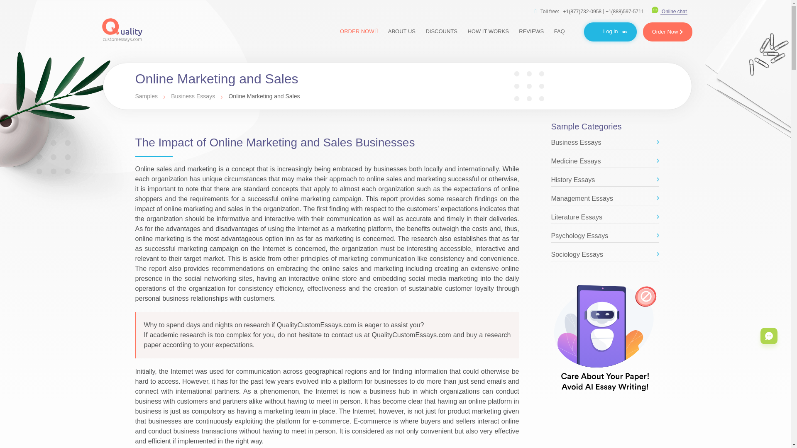 The image size is (797, 448). What do you see at coordinates (487, 31) in the screenshot?
I see `HOW IT WORKS` at bounding box center [487, 31].